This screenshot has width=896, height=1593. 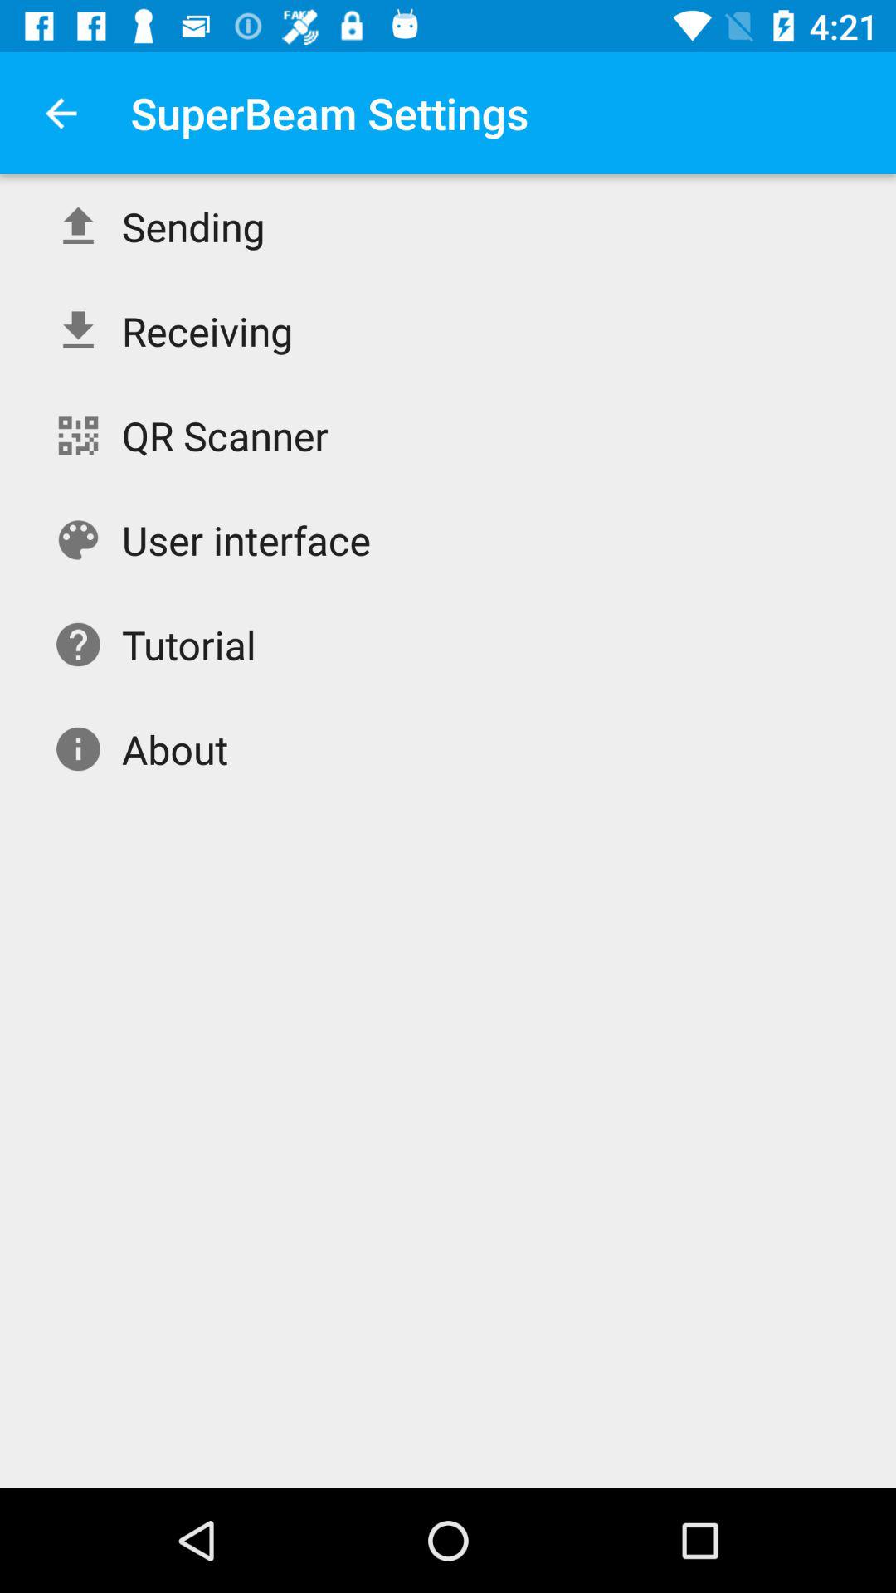 What do you see at coordinates (246, 539) in the screenshot?
I see `swipe to user interface` at bounding box center [246, 539].